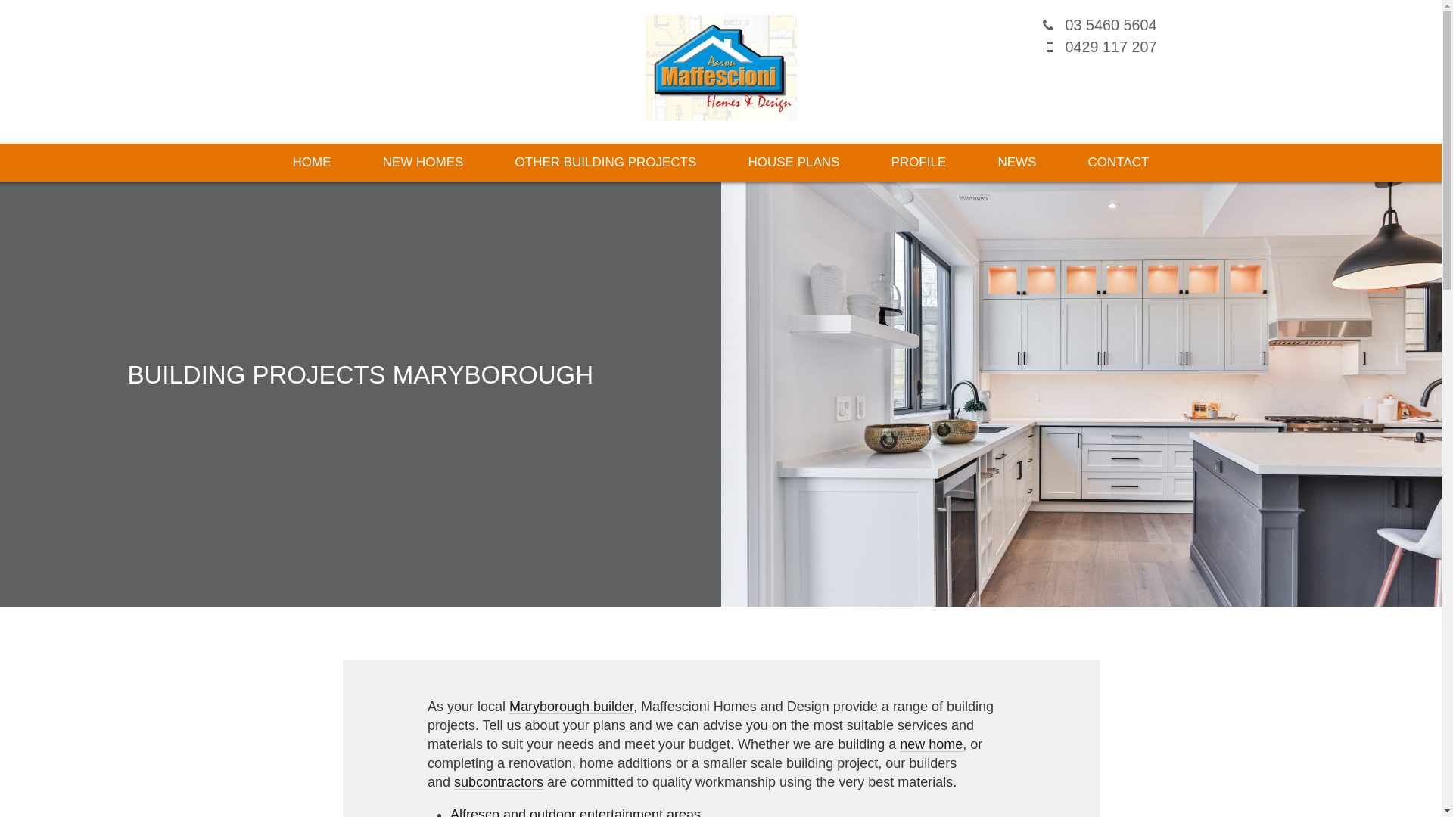 The width and height of the screenshot is (1453, 817). What do you see at coordinates (1111, 47) in the screenshot?
I see `0429 117 207` at bounding box center [1111, 47].